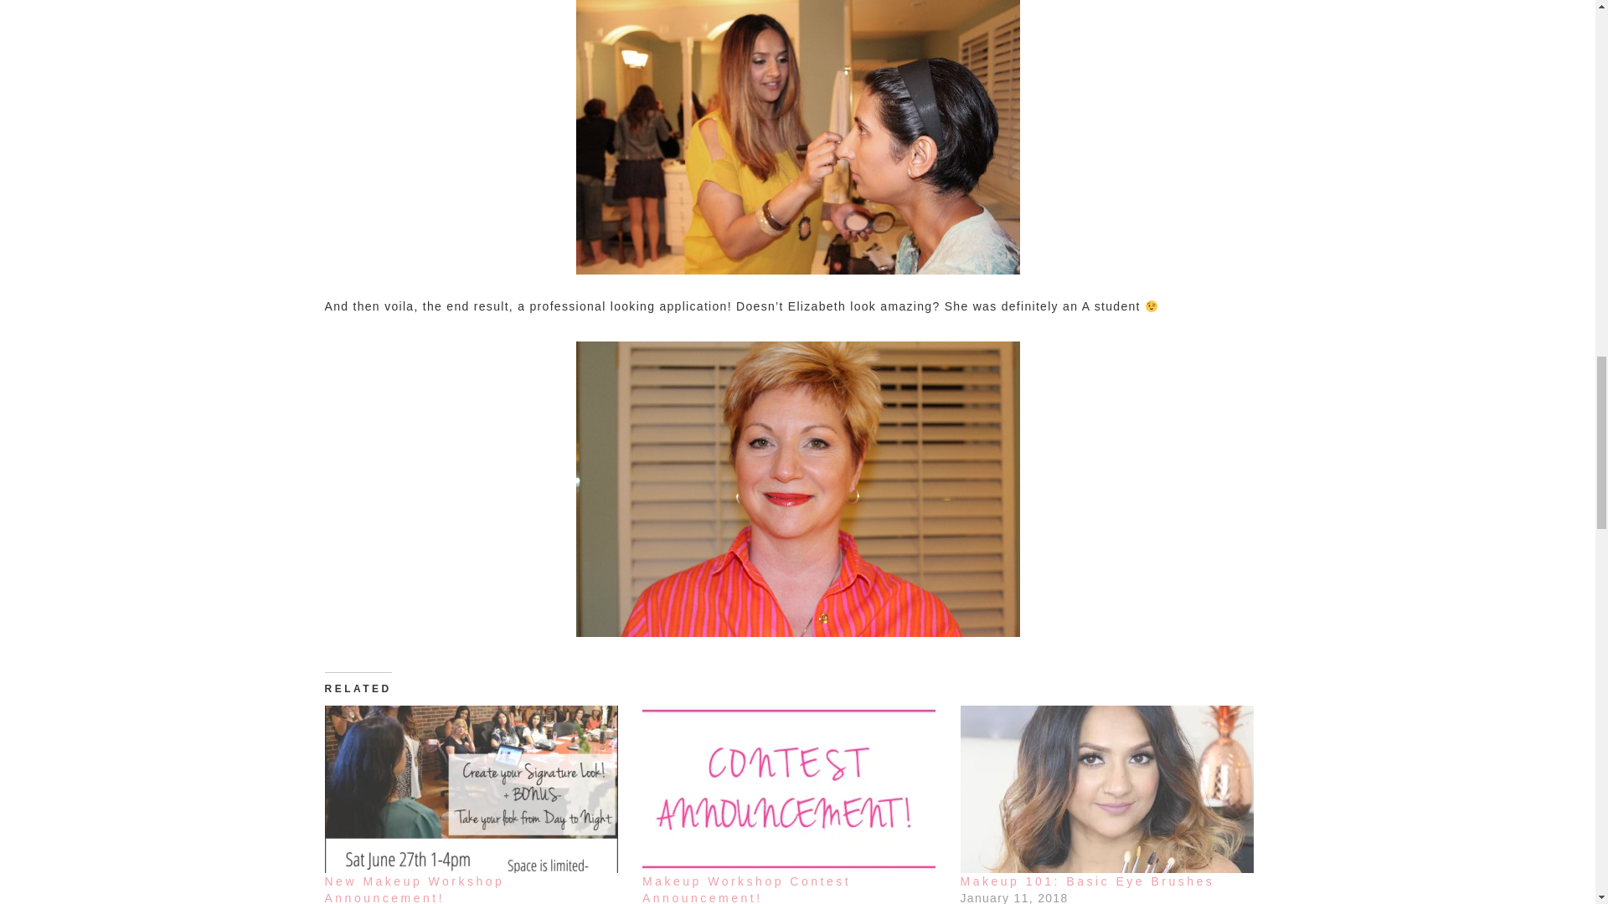  Describe the element at coordinates (414, 889) in the screenshot. I see `New Makeup Workshop Announcement!` at that location.